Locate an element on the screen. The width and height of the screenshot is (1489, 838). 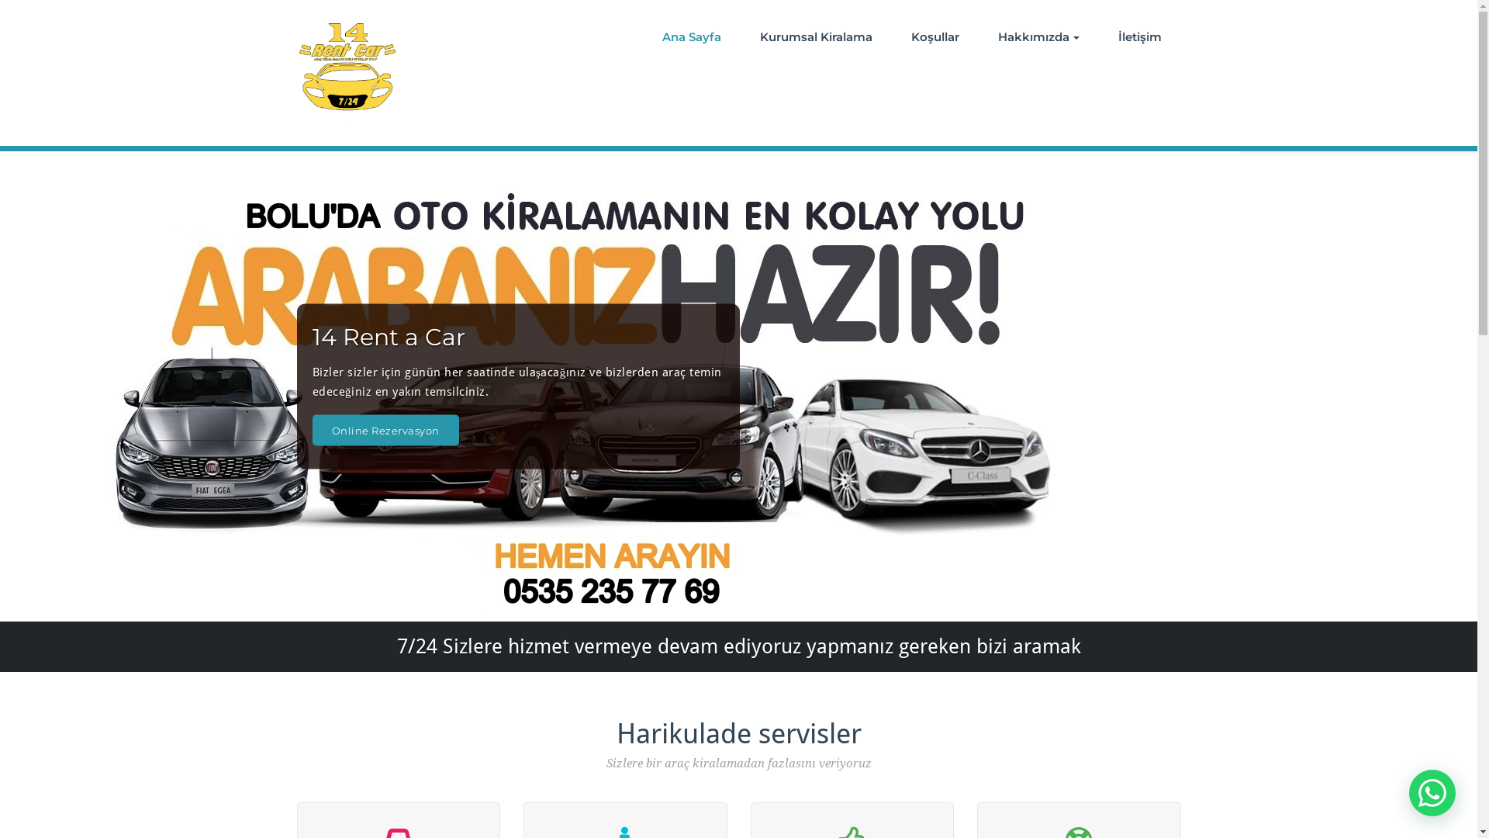
Online Rezervasyon is located at coordinates (385, 430).